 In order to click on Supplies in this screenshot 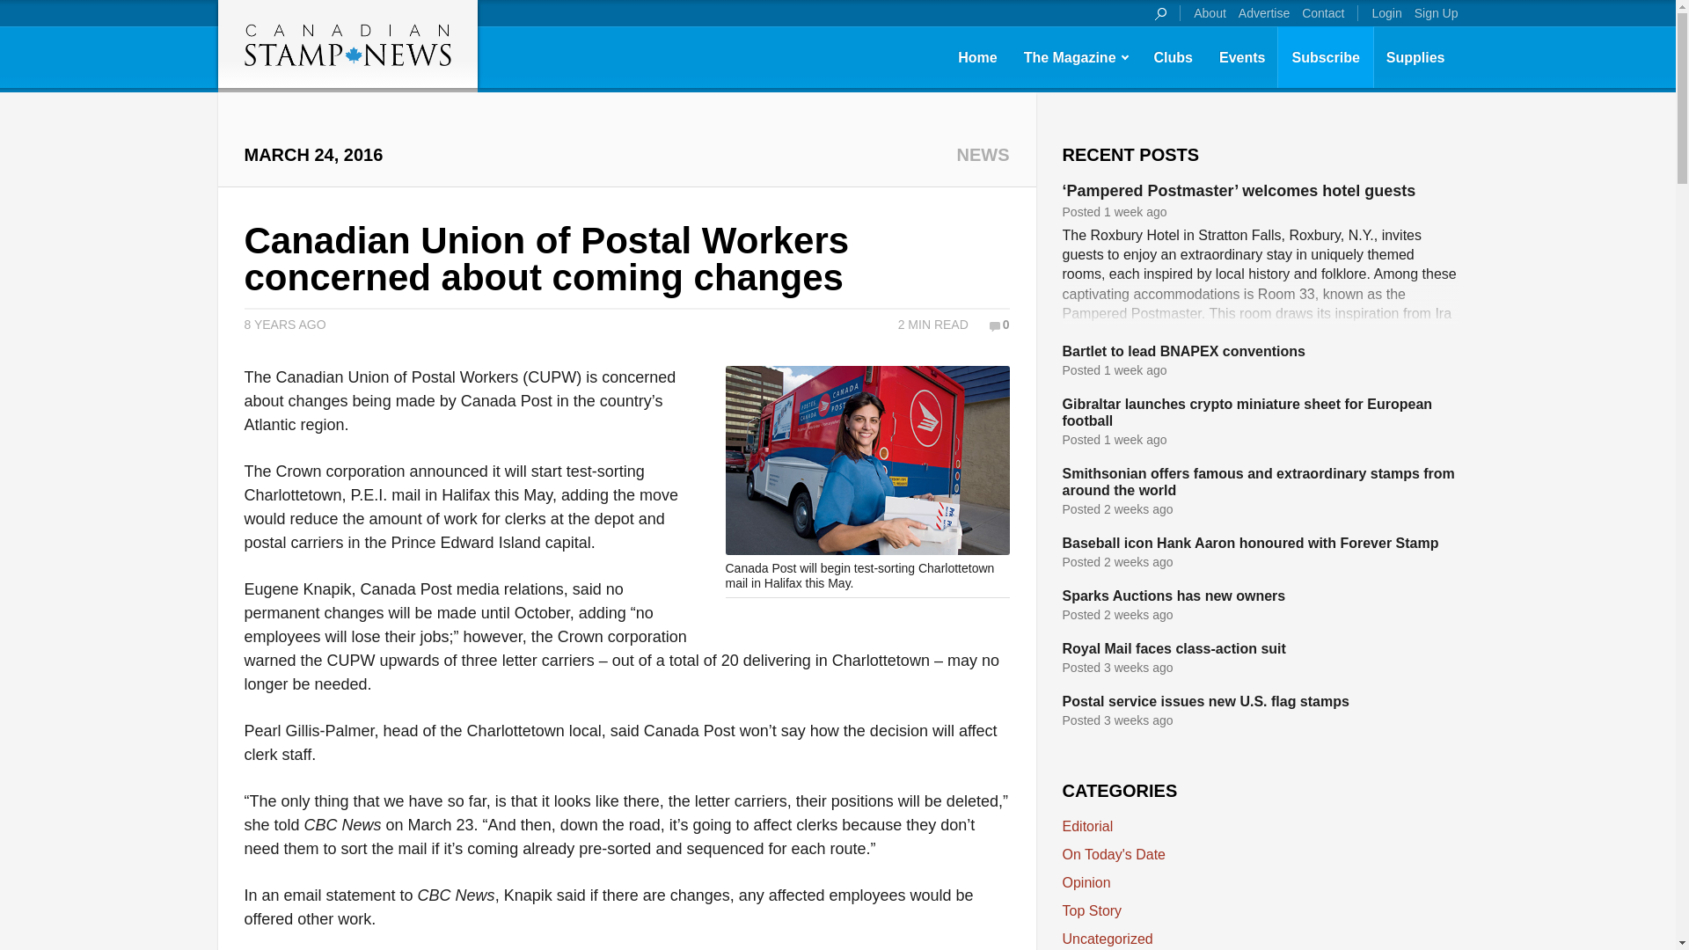, I will do `click(1415, 57)`.